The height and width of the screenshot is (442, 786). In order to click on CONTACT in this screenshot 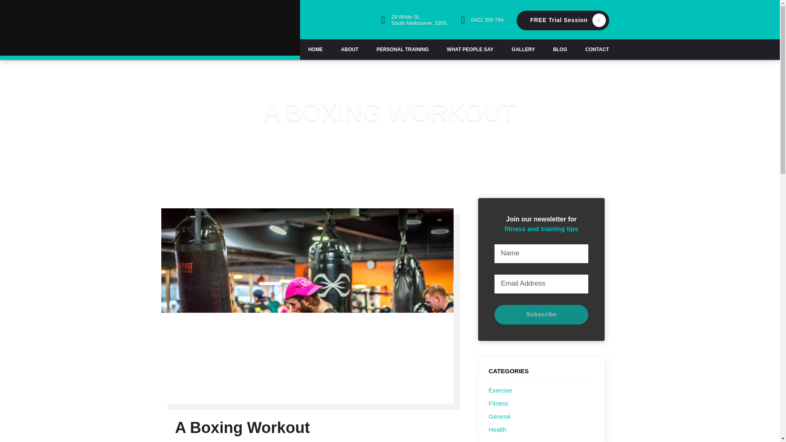, I will do `click(499, 416)`.